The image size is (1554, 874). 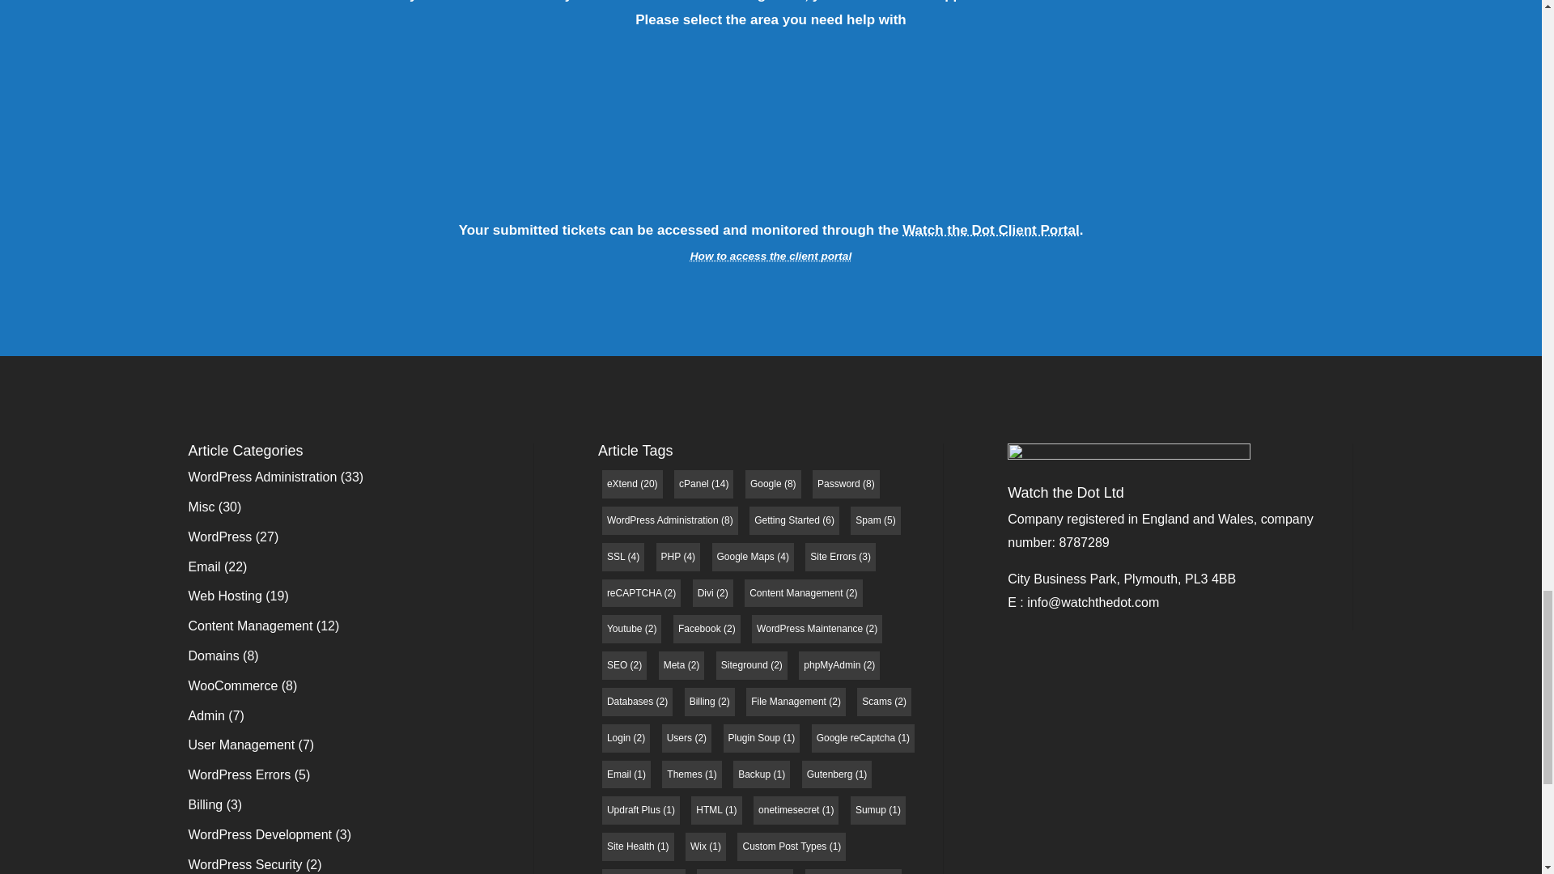 What do you see at coordinates (771, 256) in the screenshot?
I see `How to access the client portal` at bounding box center [771, 256].